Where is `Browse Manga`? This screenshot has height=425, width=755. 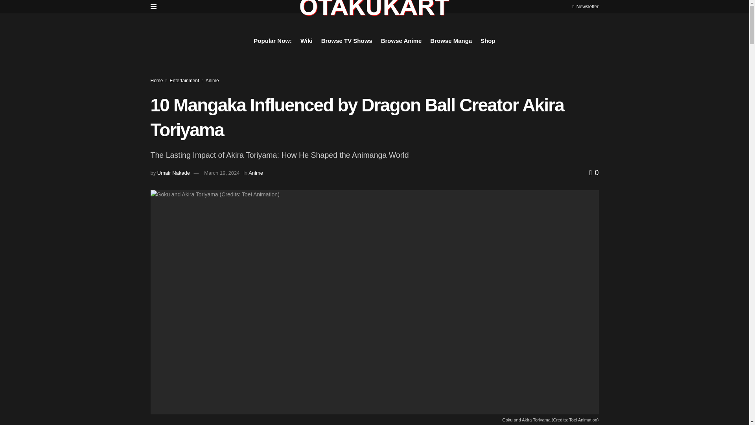
Browse Manga is located at coordinates (451, 41).